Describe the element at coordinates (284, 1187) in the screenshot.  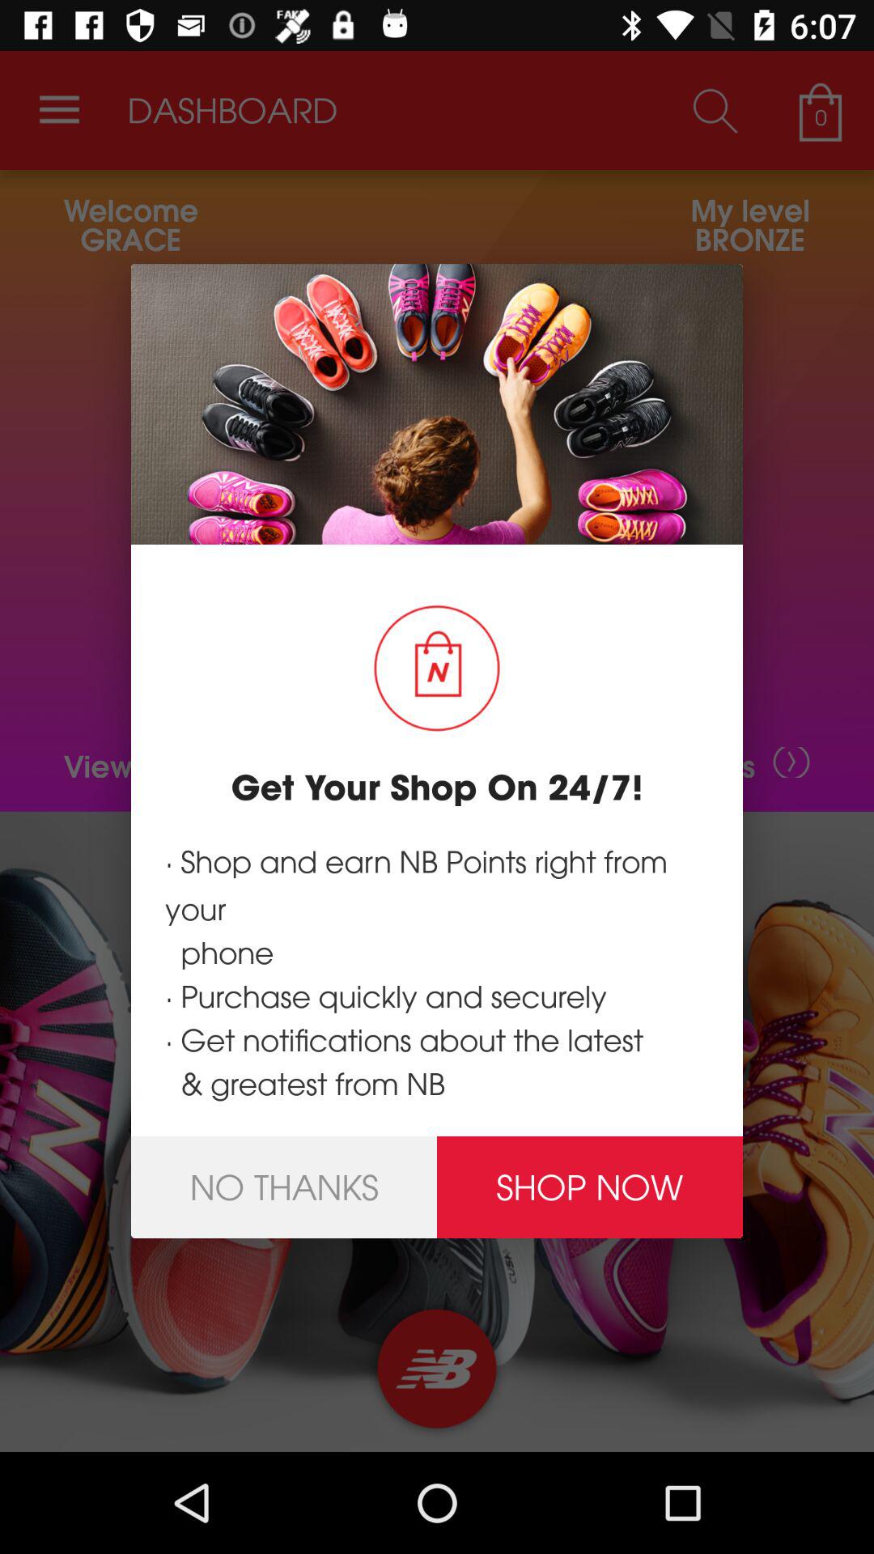
I see `scroll to no thanks item` at that location.